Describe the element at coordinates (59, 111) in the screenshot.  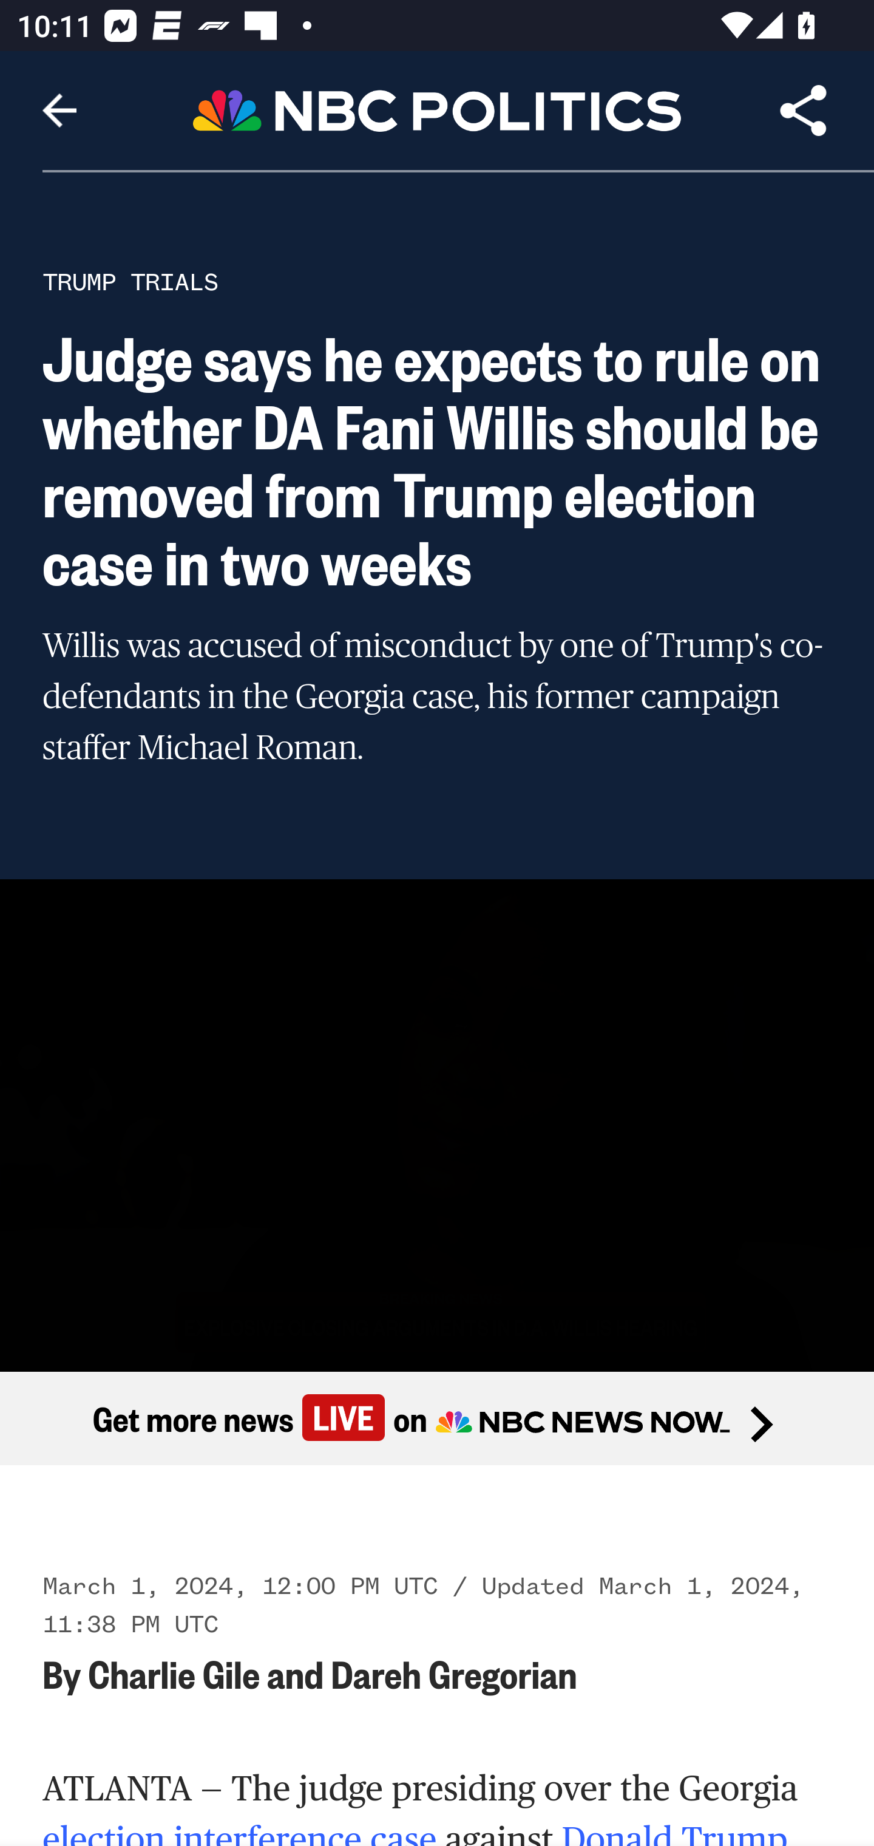
I see `Navigate up` at that location.